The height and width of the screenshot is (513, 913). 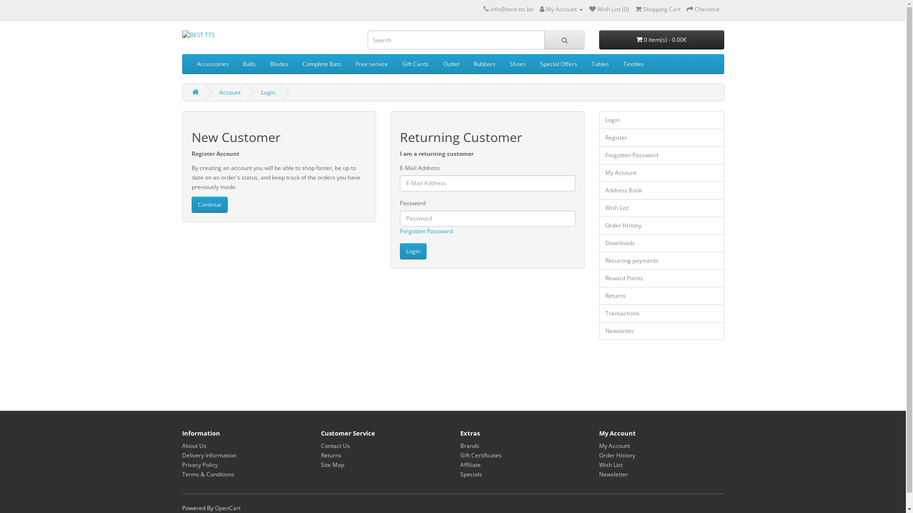 I want to click on Account, so click(x=229, y=92).